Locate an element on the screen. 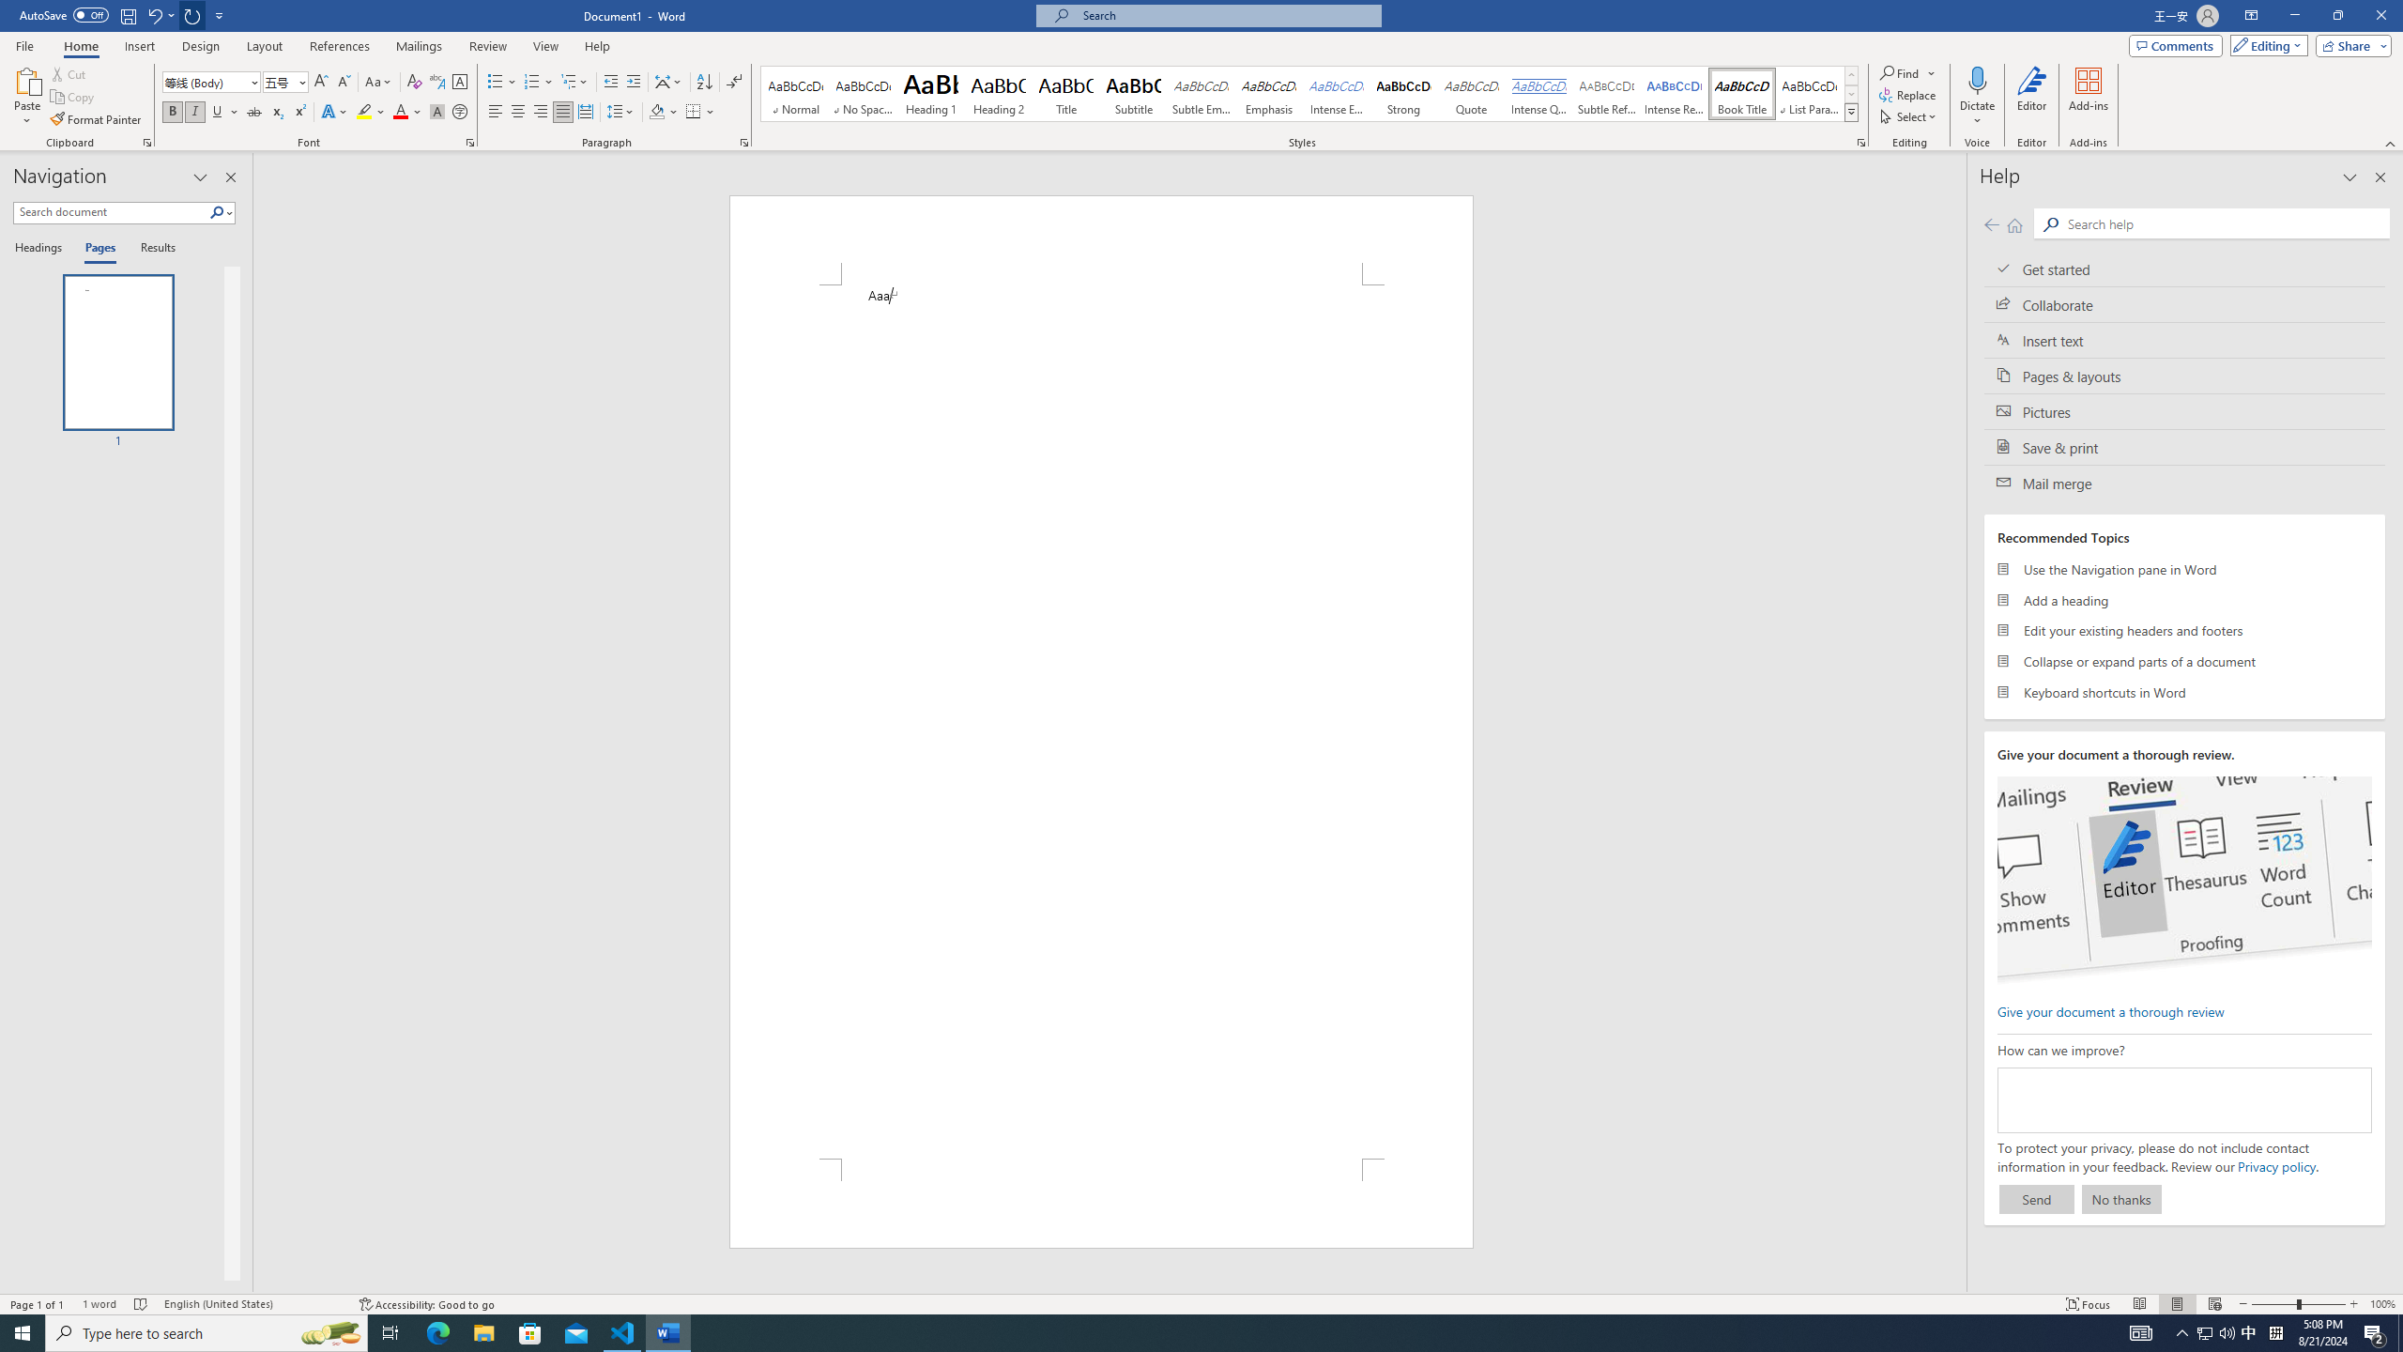  Font is located at coordinates (212, 83).